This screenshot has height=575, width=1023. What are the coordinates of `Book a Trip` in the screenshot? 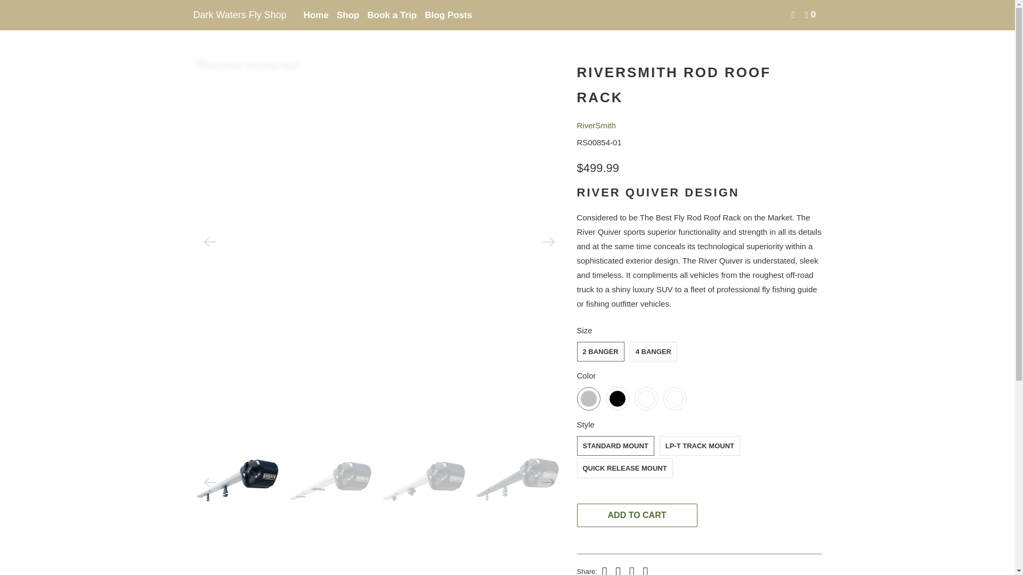 It's located at (392, 15).